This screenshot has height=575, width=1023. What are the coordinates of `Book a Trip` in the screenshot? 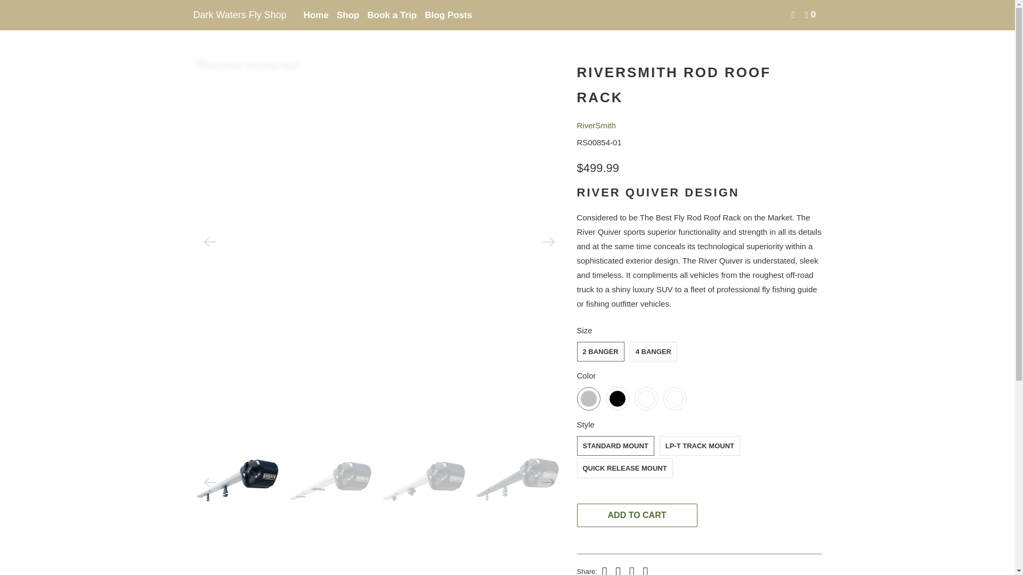 It's located at (392, 15).